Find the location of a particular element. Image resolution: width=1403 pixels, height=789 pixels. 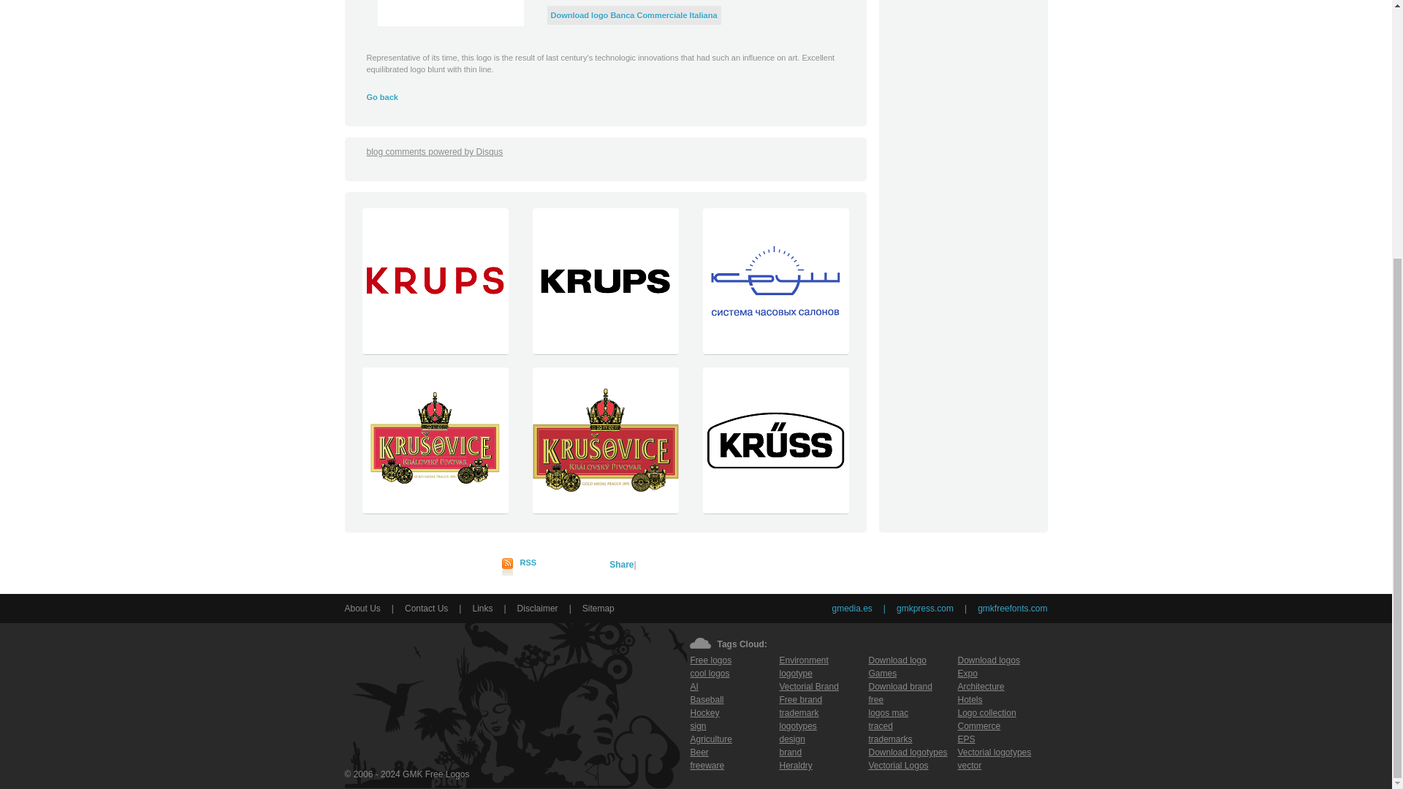

Download Logo Krups is located at coordinates (434, 351).